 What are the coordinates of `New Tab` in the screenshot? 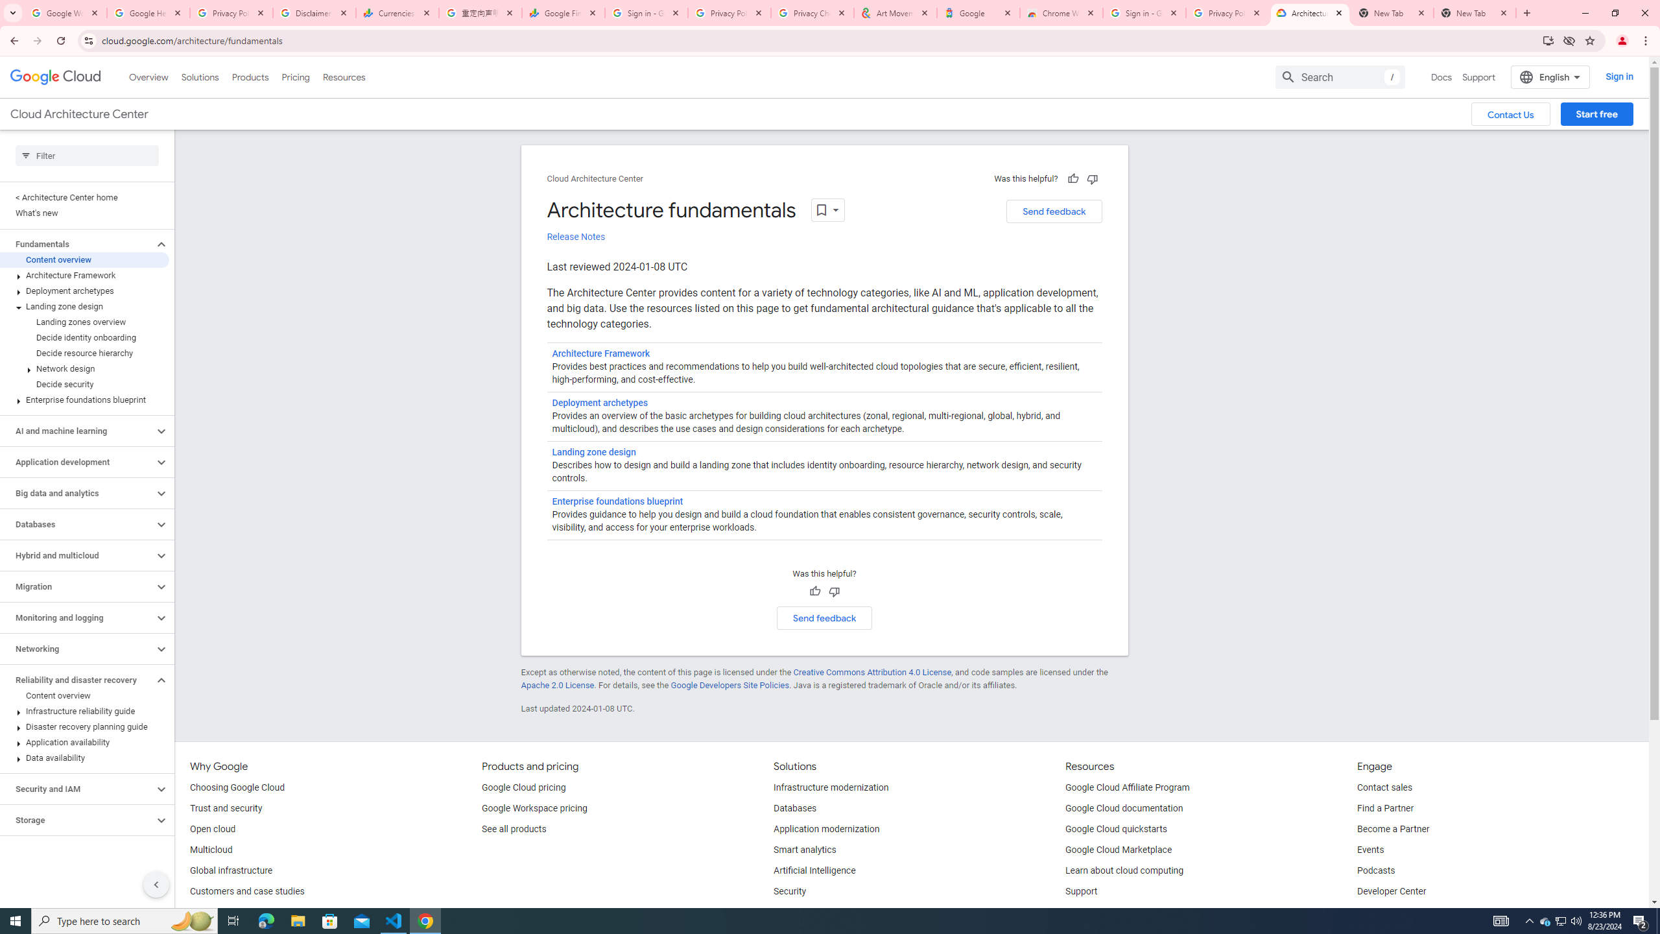 It's located at (1475, 13).